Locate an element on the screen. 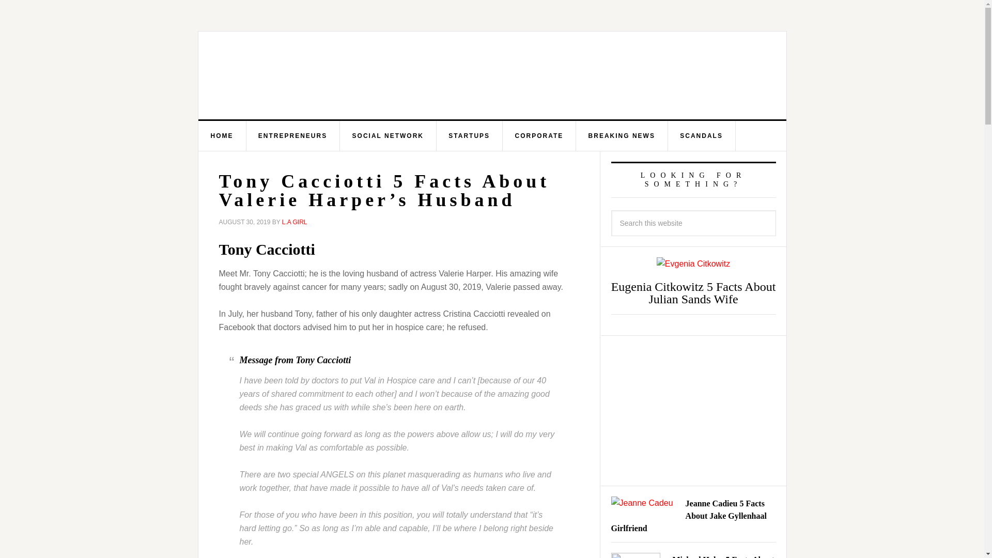  Jeanne Cadieu 5 Facts About Jake Gyllenhaal Girlfriend is located at coordinates (688, 516).